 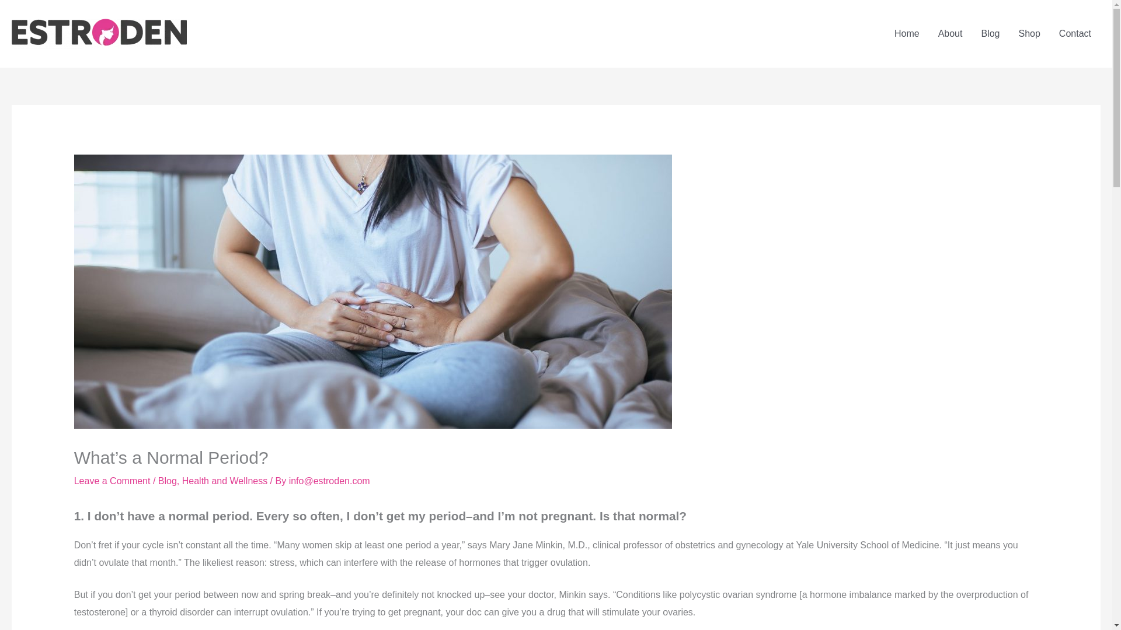 What do you see at coordinates (112, 481) in the screenshot?
I see `Leave a Comment` at bounding box center [112, 481].